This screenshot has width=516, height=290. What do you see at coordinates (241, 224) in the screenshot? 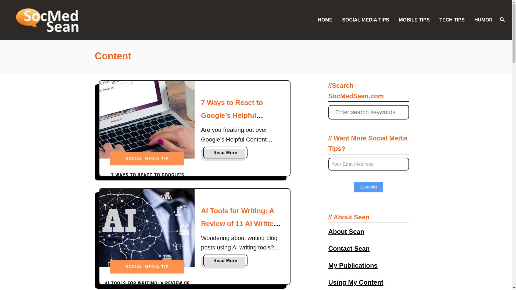
I see `AI Tools for Writing: A Review of 11 AI Written Articles` at bounding box center [241, 224].